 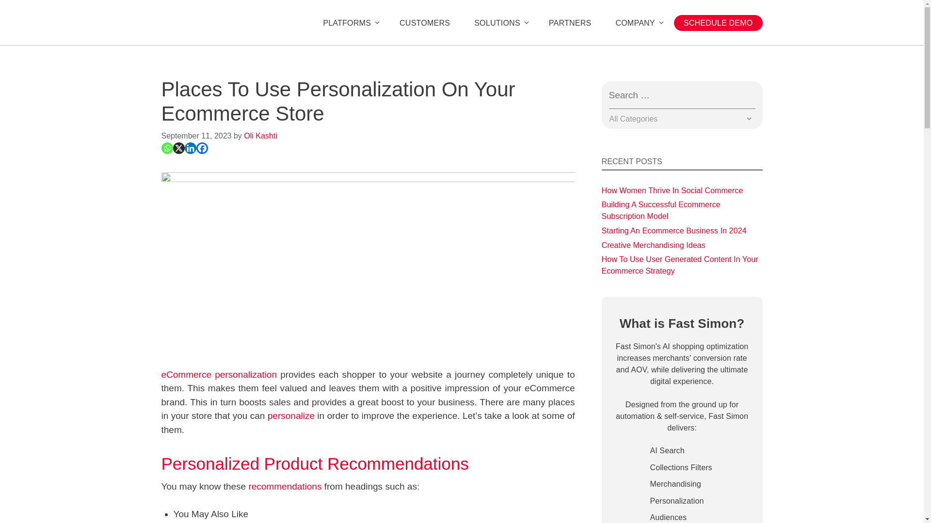 I want to click on Facebook, so click(x=202, y=148).